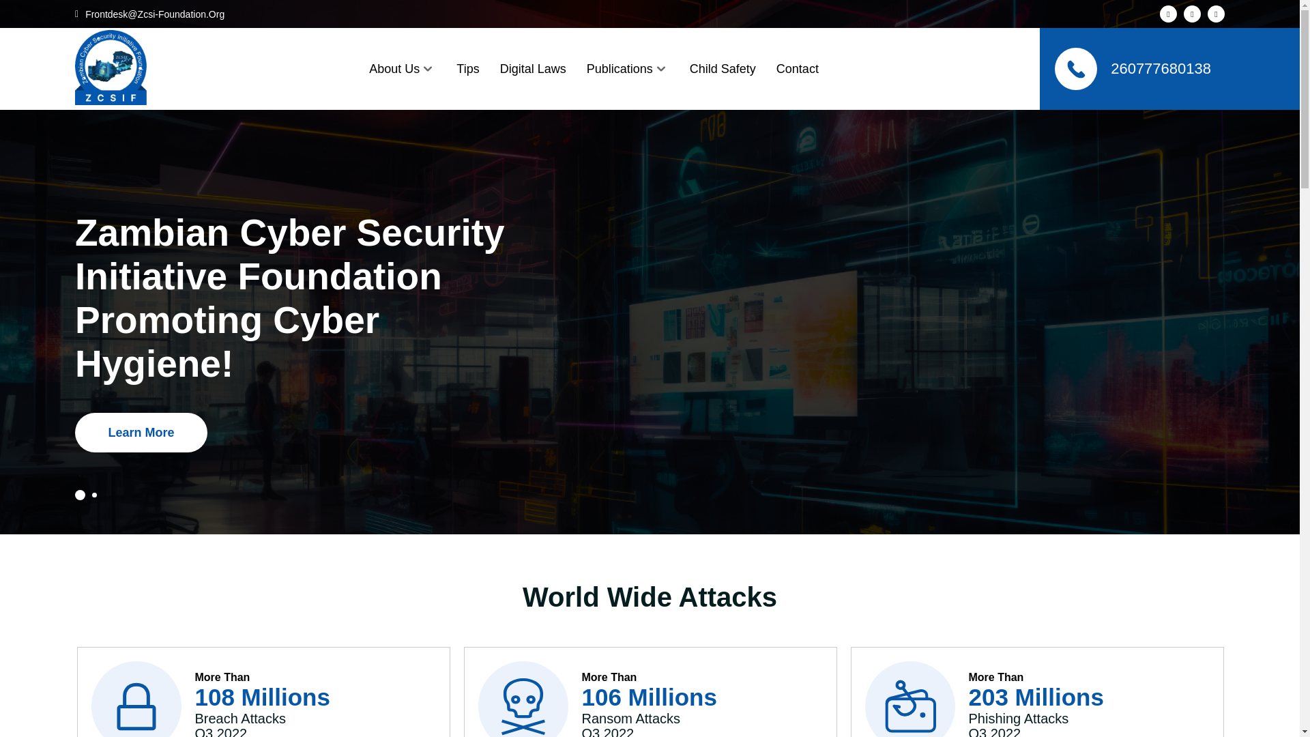 The image size is (1310, 737). I want to click on Digital Laws, so click(533, 68).